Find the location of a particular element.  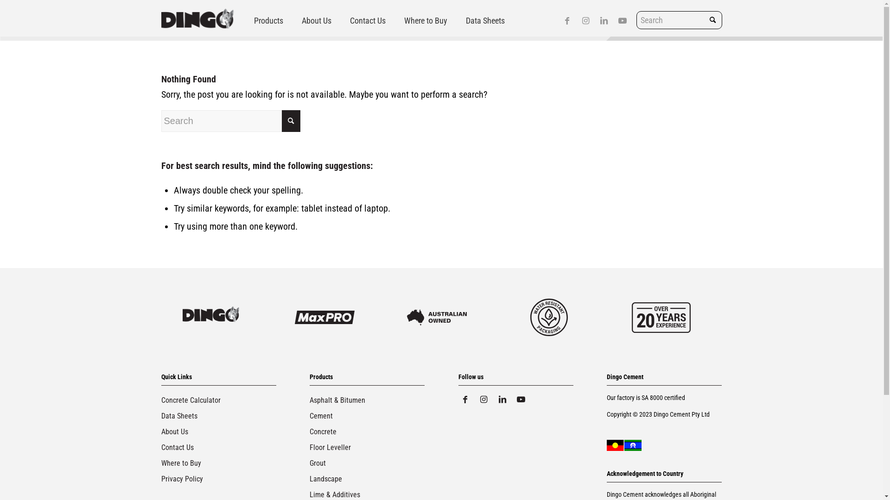

Concrete Calculator is located at coordinates (219, 400).